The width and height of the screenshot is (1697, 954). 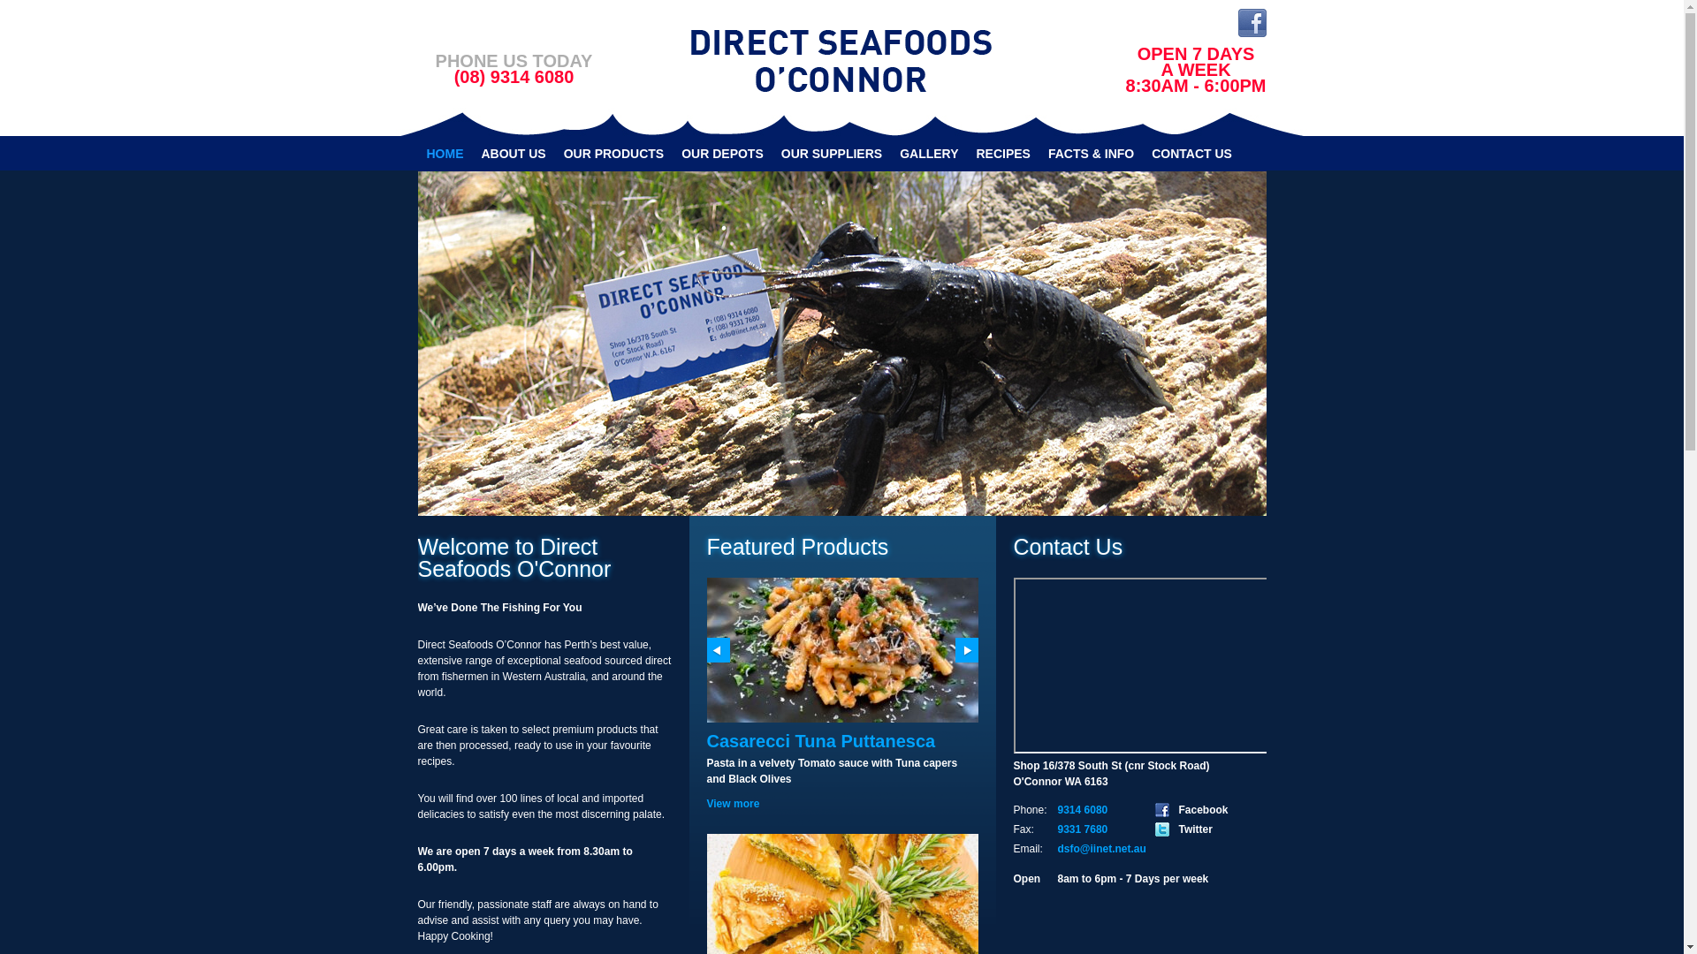 I want to click on Facebook, so click(x=1252, y=29).